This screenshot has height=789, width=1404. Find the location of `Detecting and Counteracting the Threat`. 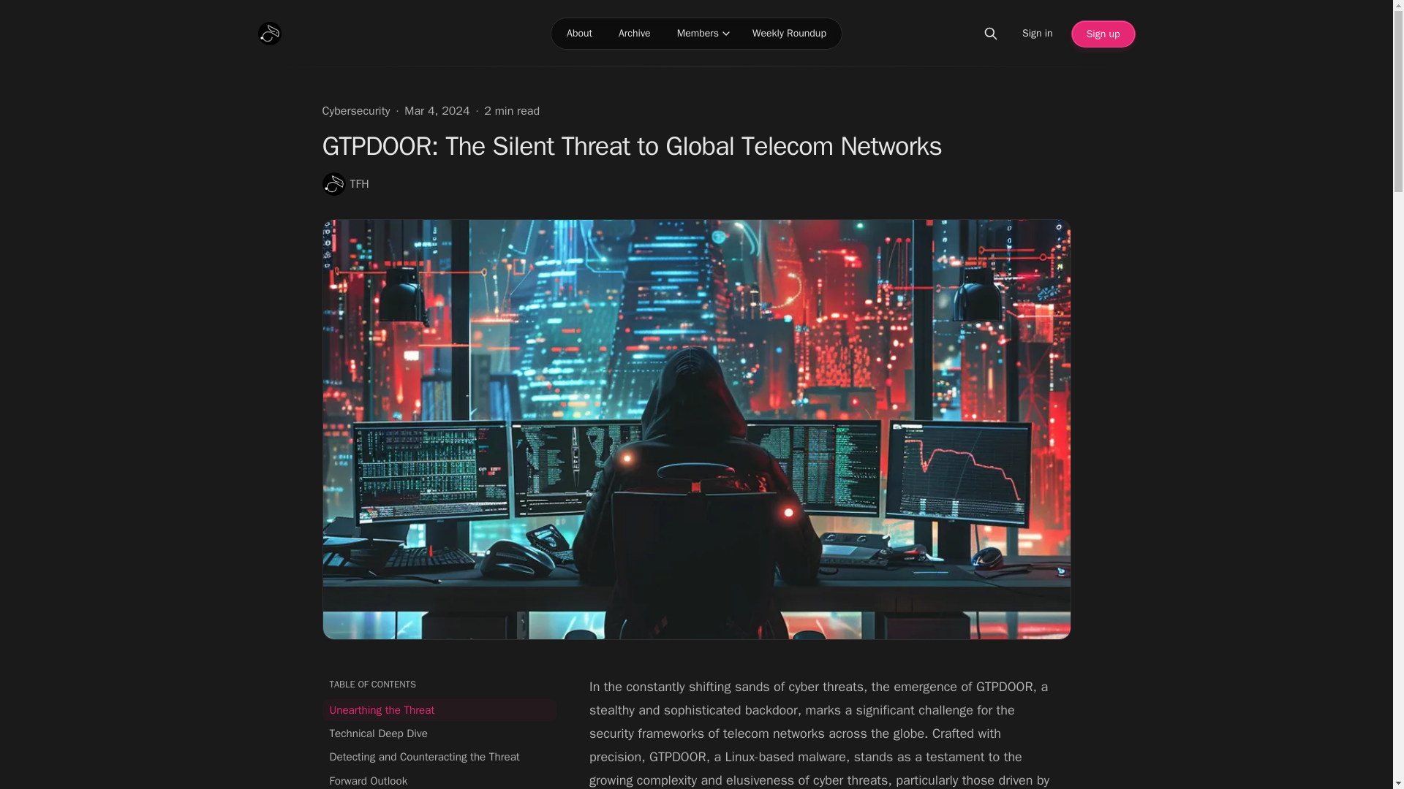

Detecting and Counteracting the Threat is located at coordinates (439, 756).